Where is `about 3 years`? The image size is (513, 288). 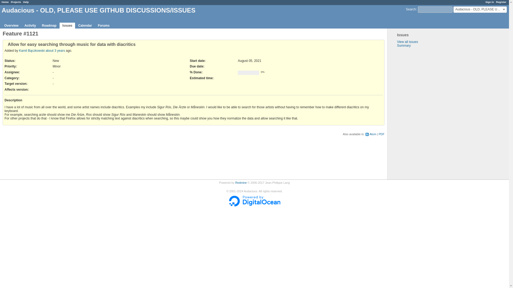 about 3 years is located at coordinates (55, 50).